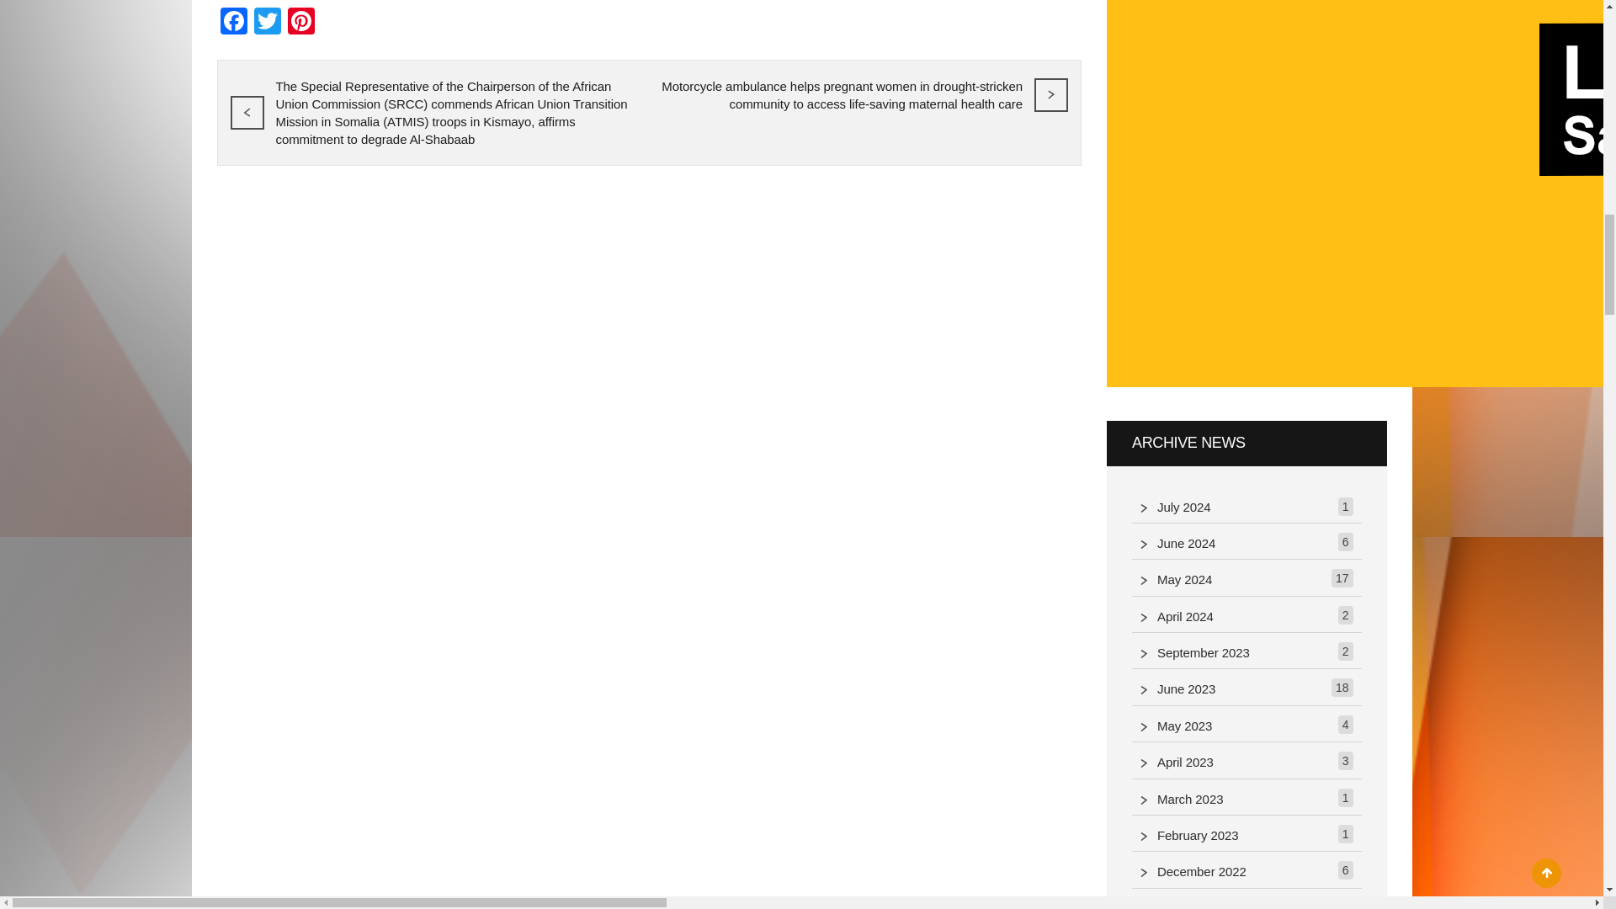  Describe the element at coordinates (1190, 618) in the screenshot. I see `April 2024` at that location.